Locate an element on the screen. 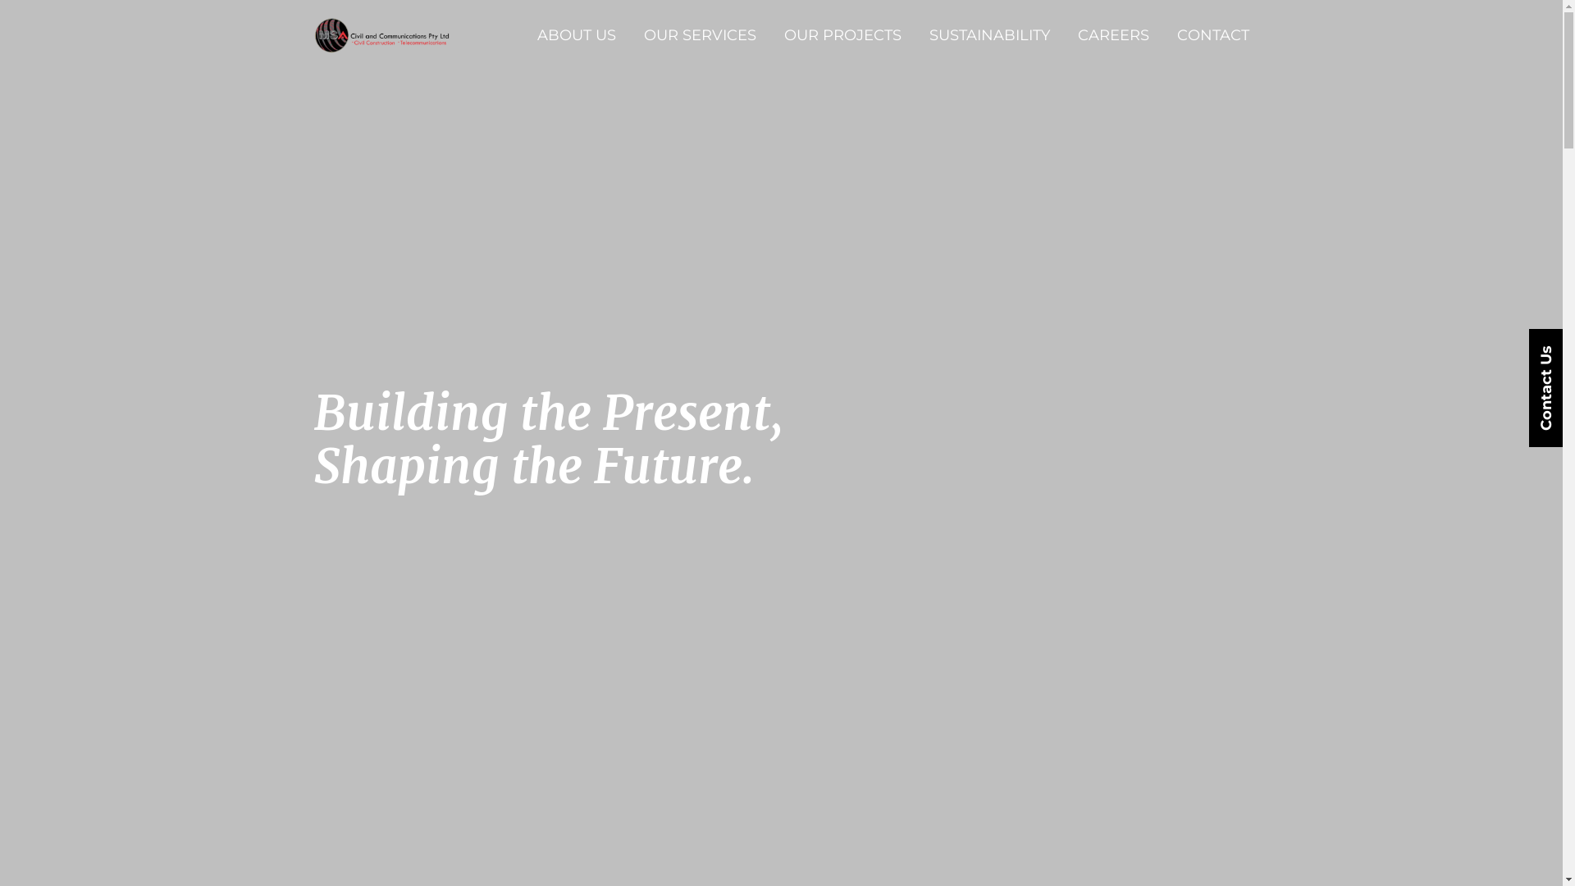 Image resolution: width=1575 pixels, height=886 pixels. CONTACT is located at coordinates (1212, 36).